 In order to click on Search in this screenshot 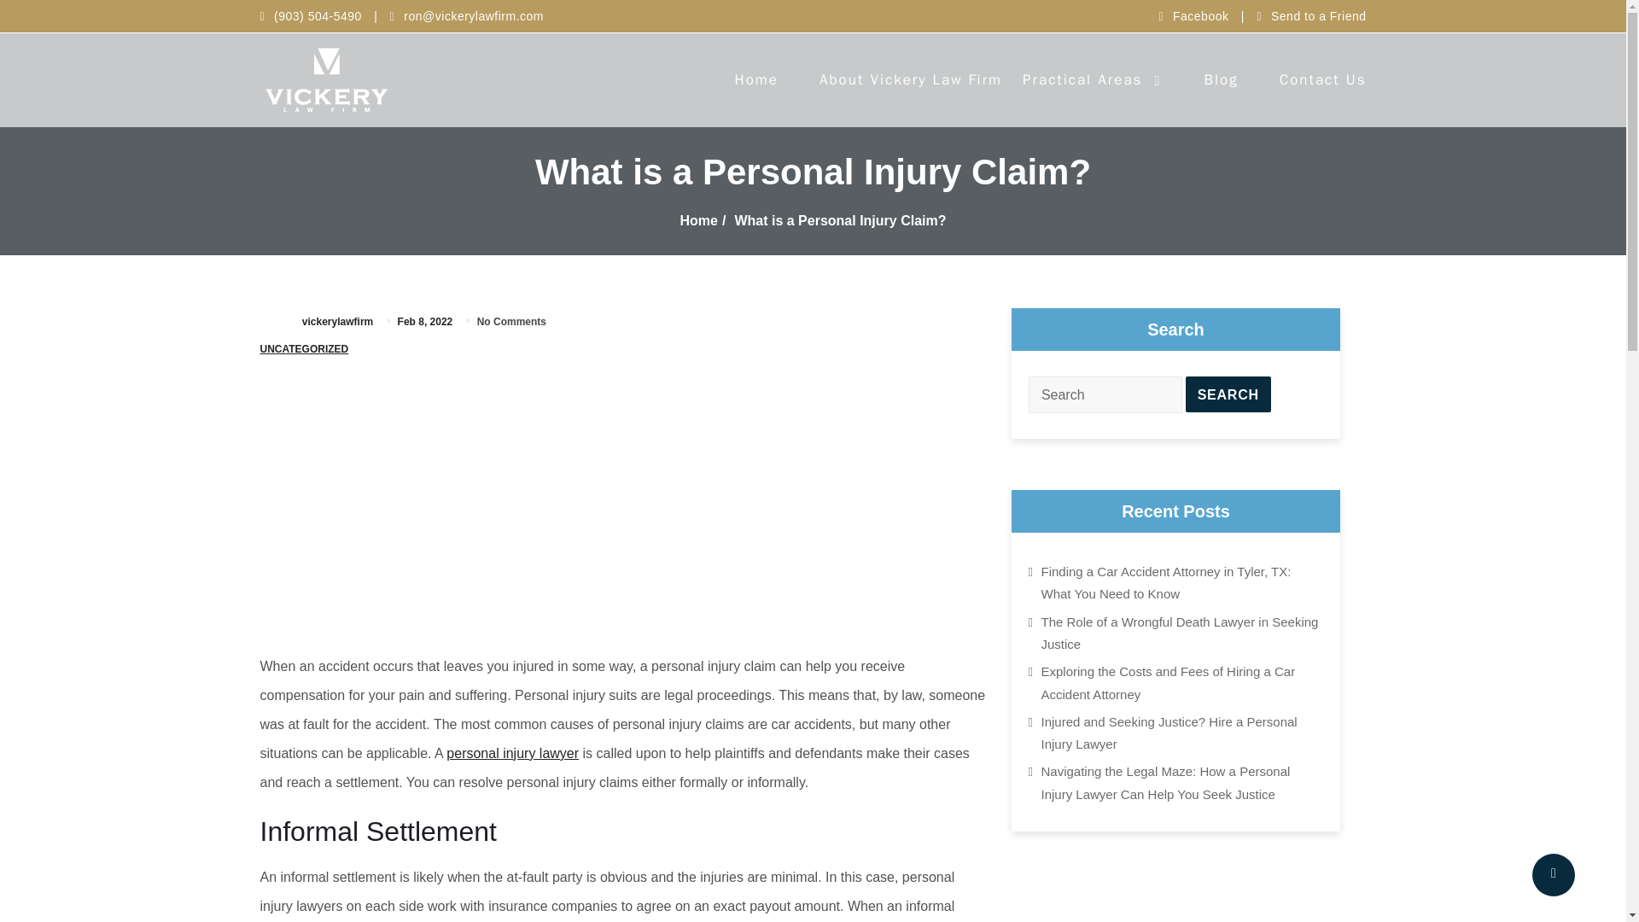, I will do `click(1228, 394)`.